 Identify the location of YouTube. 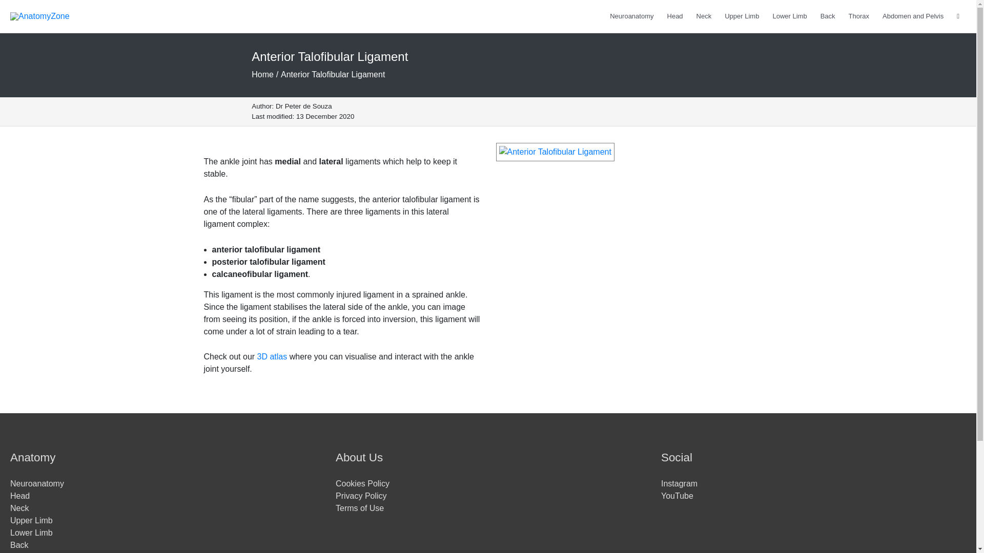
(678, 496).